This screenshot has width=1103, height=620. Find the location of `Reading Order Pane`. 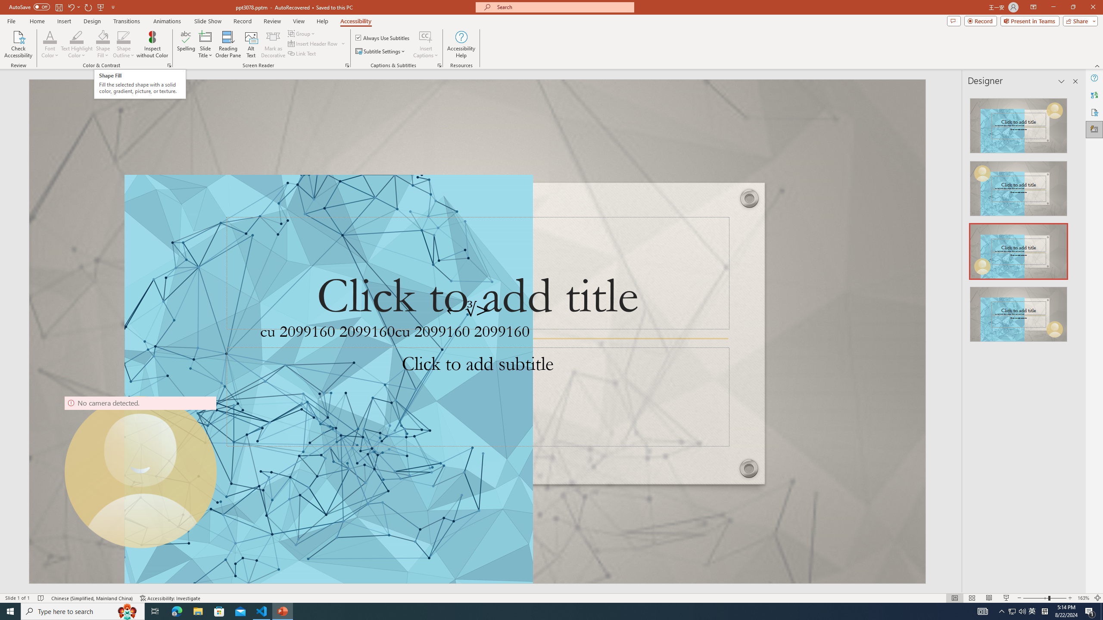

Reading Order Pane is located at coordinates (229, 44).